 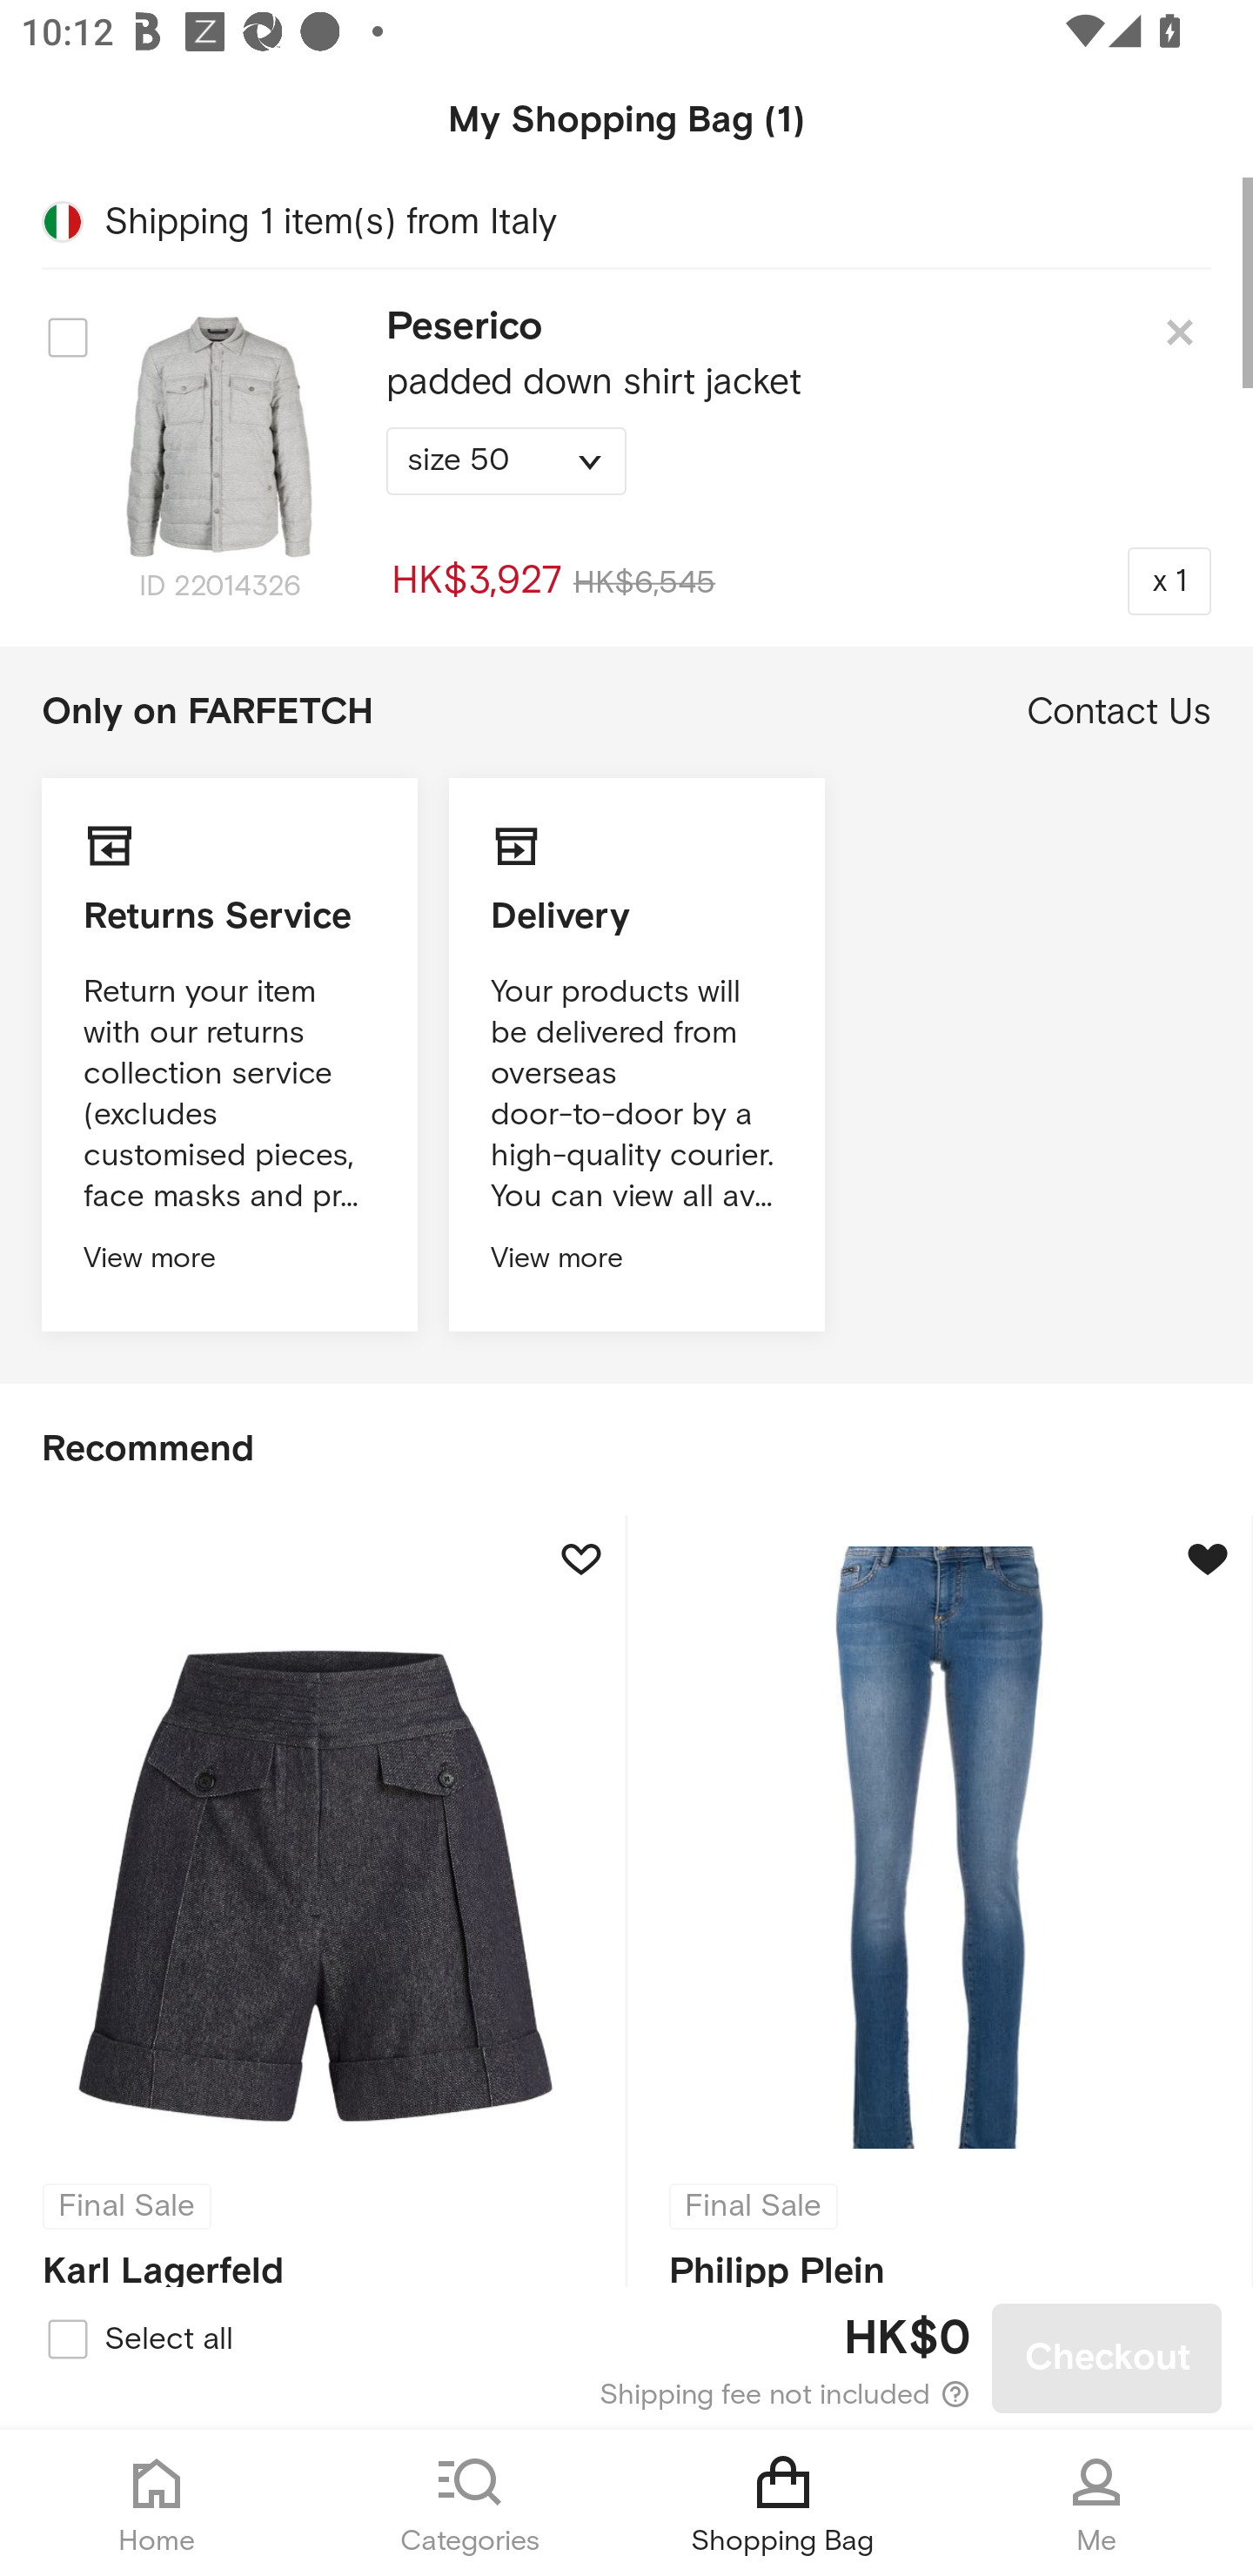 I want to click on Categories, so click(x=470, y=2503).